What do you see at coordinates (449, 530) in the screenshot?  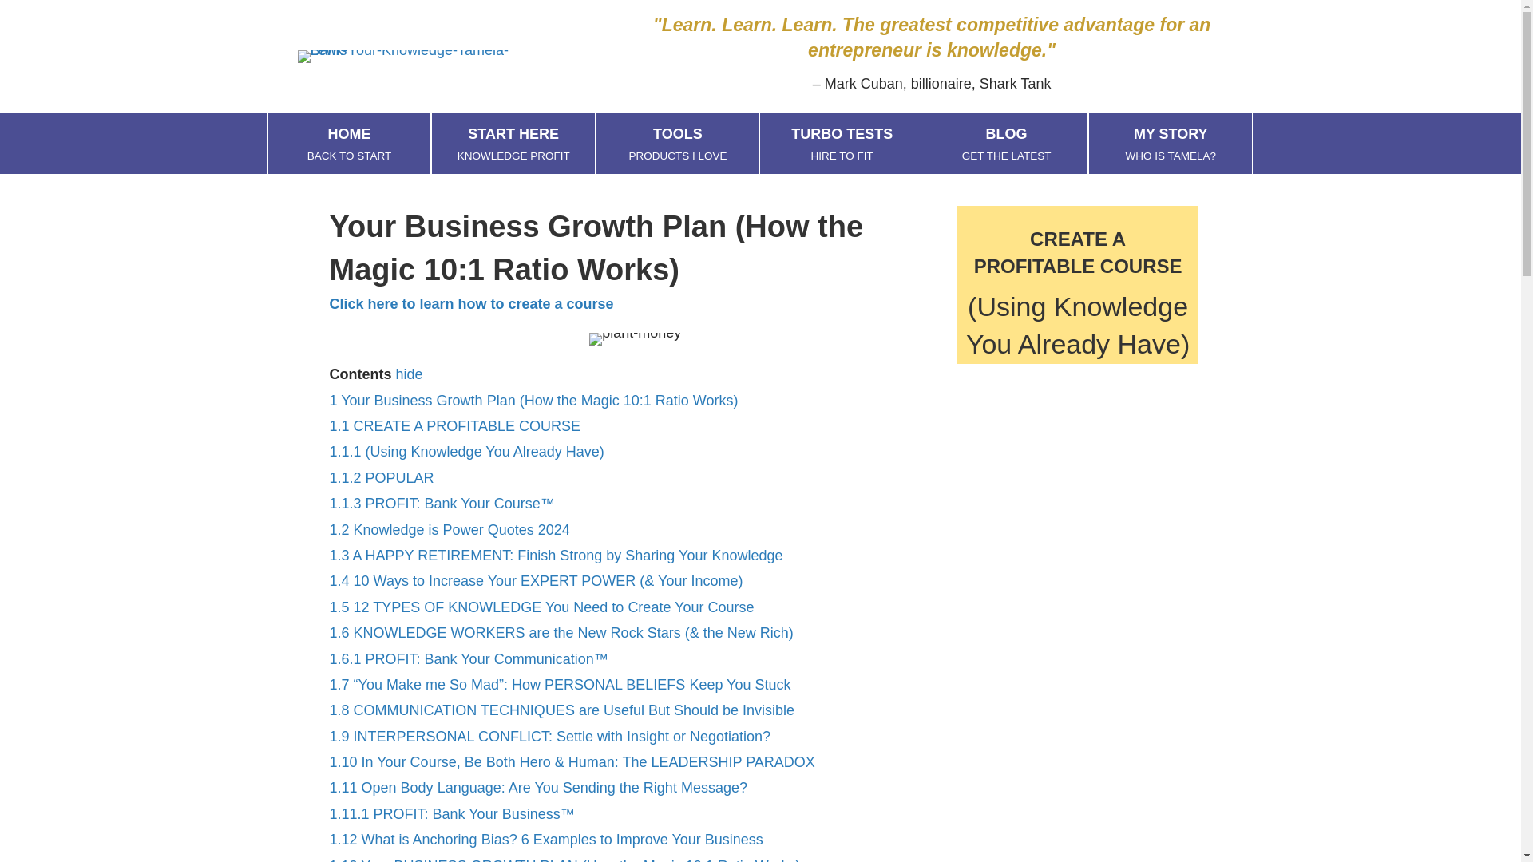 I see `hide` at bounding box center [449, 530].